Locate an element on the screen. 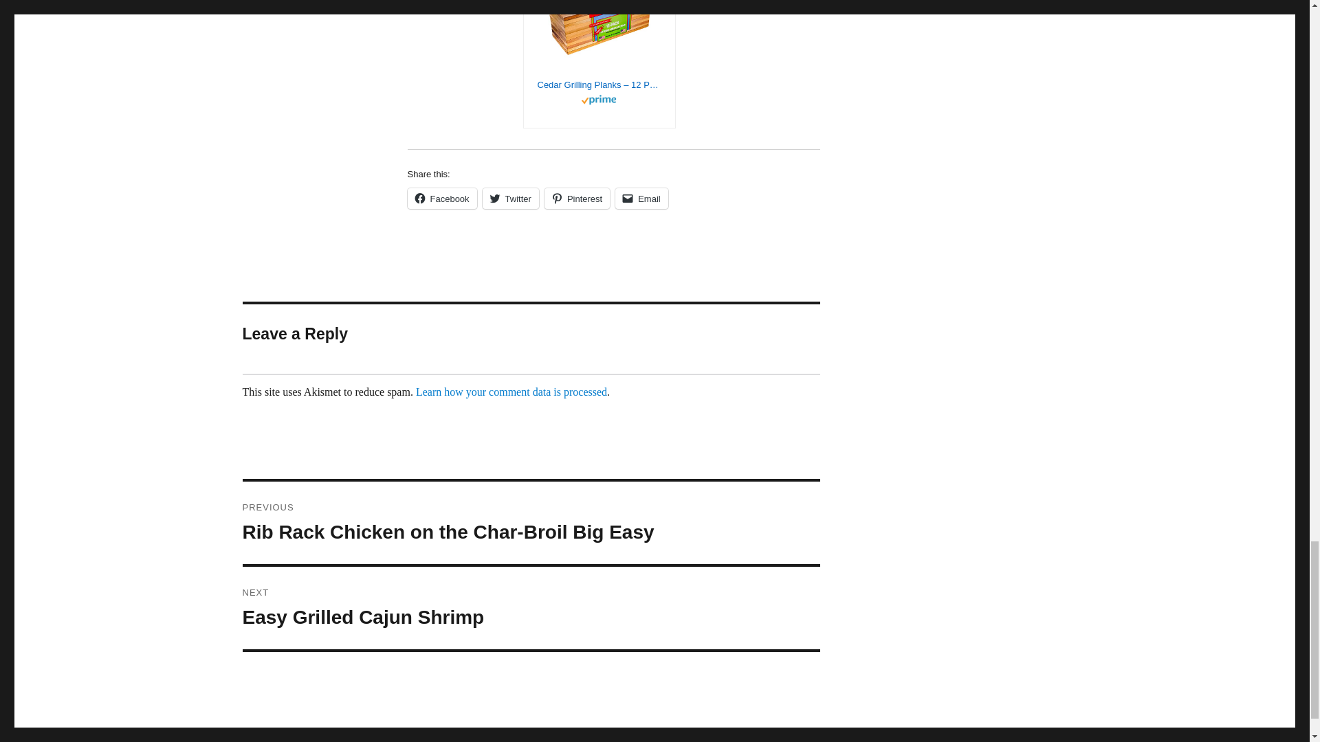  Twitter is located at coordinates (510, 198).